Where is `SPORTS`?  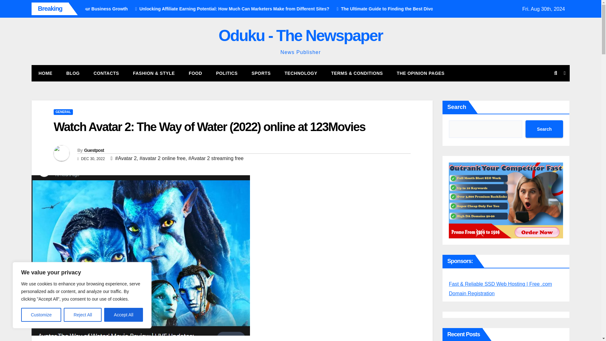 SPORTS is located at coordinates (261, 73).